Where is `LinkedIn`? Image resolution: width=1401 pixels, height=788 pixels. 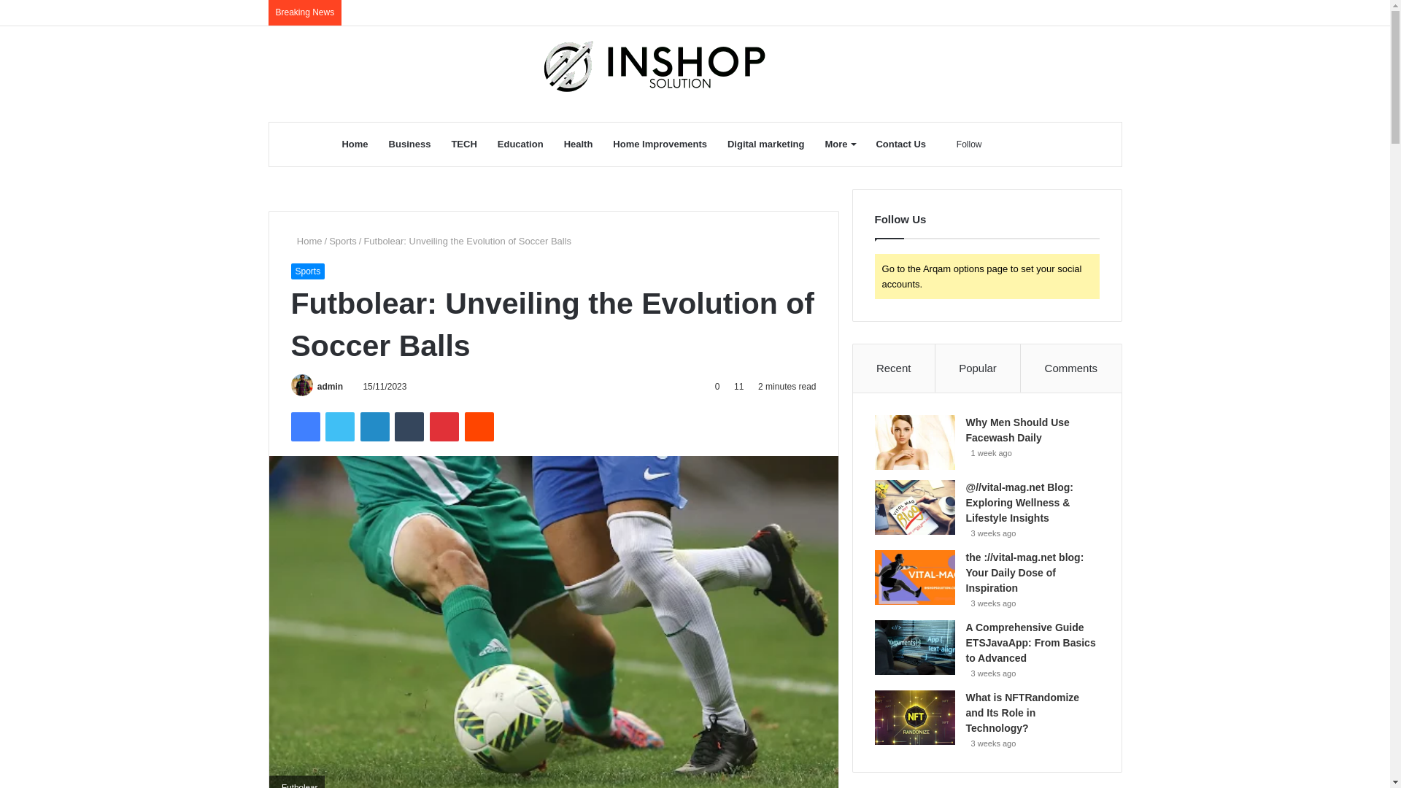 LinkedIn is located at coordinates (374, 426).